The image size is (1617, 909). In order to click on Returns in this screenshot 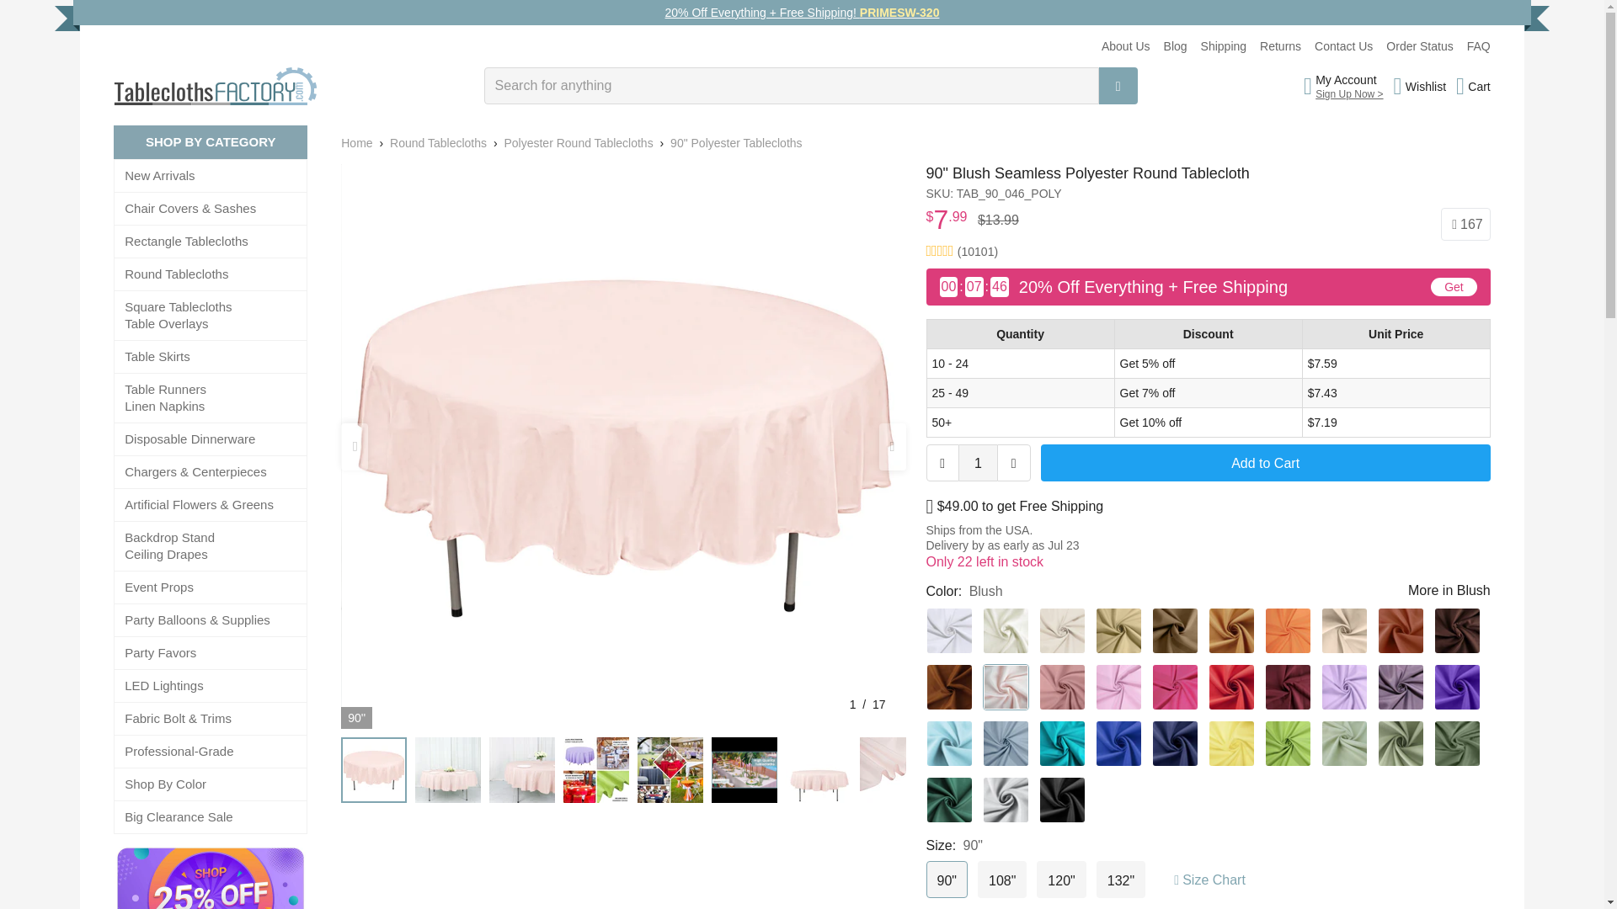, I will do `click(1280, 45)`.